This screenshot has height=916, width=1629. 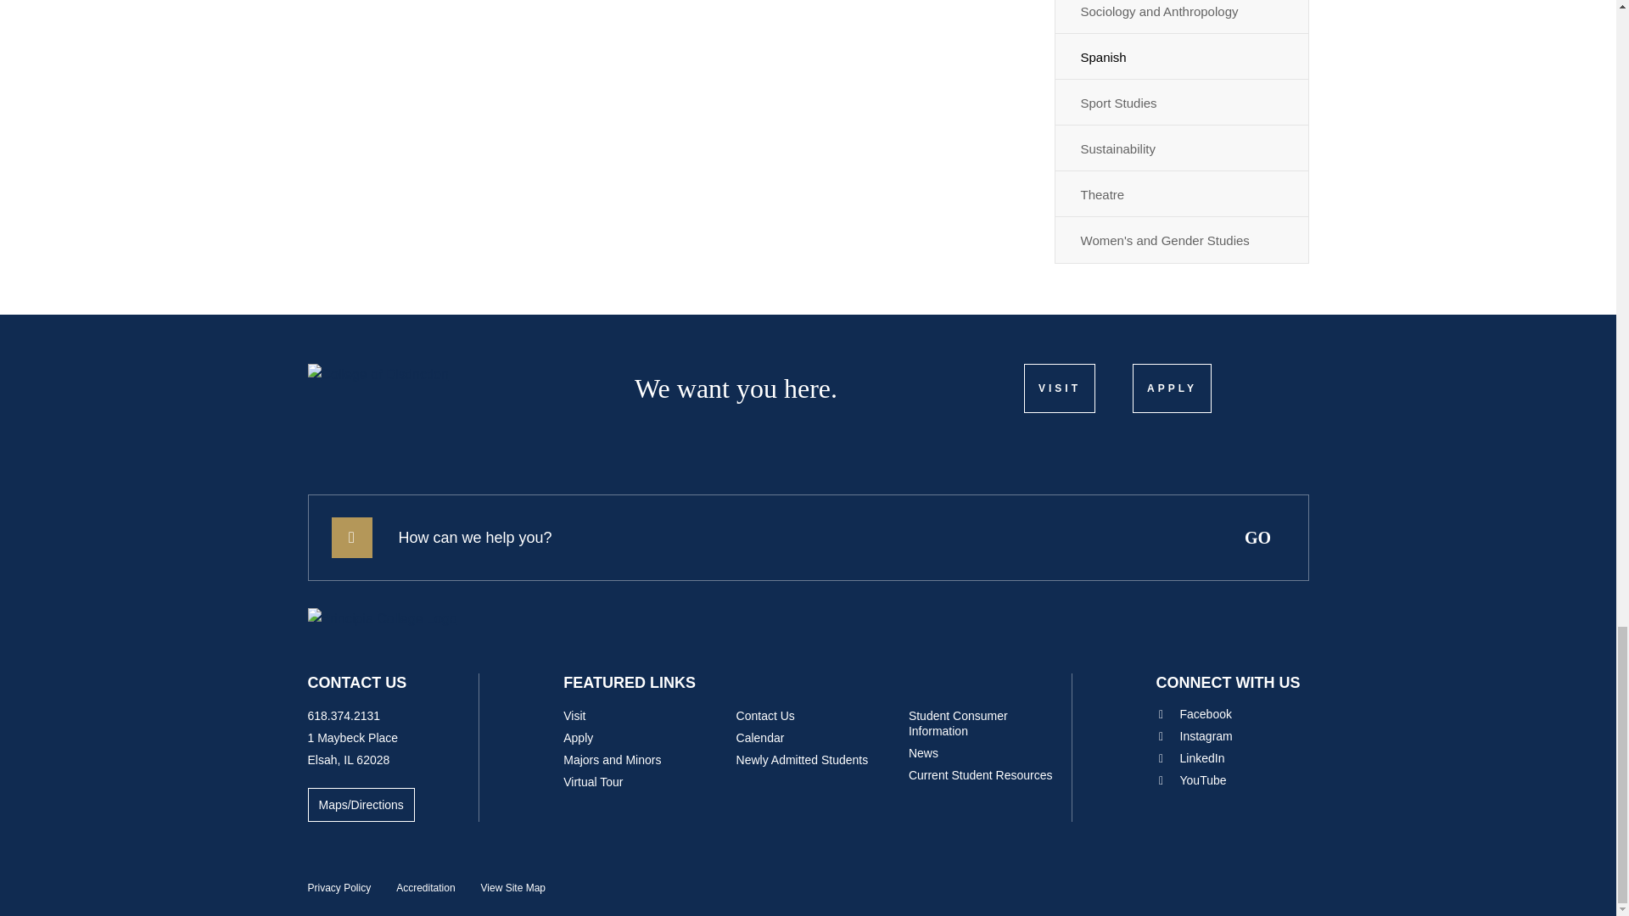 I want to click on Powered by Finalsite opens in a new window, so click(x=1251, y=884).